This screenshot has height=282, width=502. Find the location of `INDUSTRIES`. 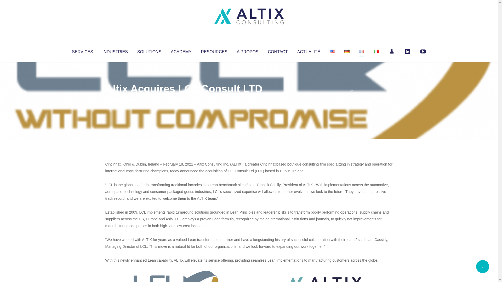

INDUSTRIES is located at coordinates (115, 51).